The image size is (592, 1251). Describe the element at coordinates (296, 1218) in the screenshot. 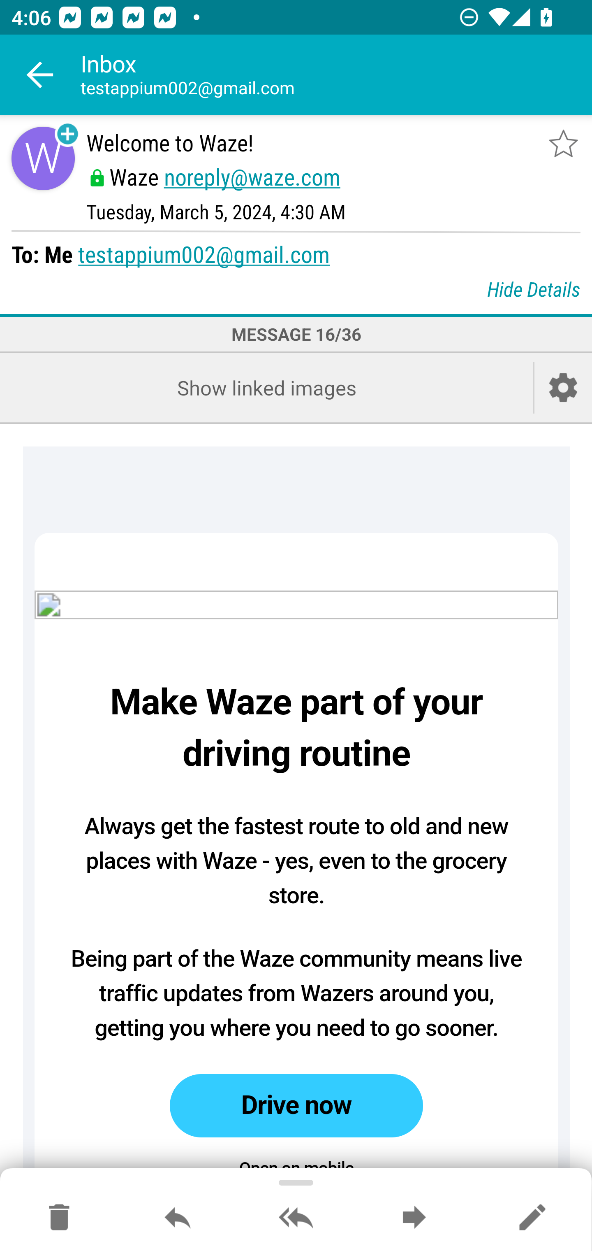

I see `Reply all` at that location.